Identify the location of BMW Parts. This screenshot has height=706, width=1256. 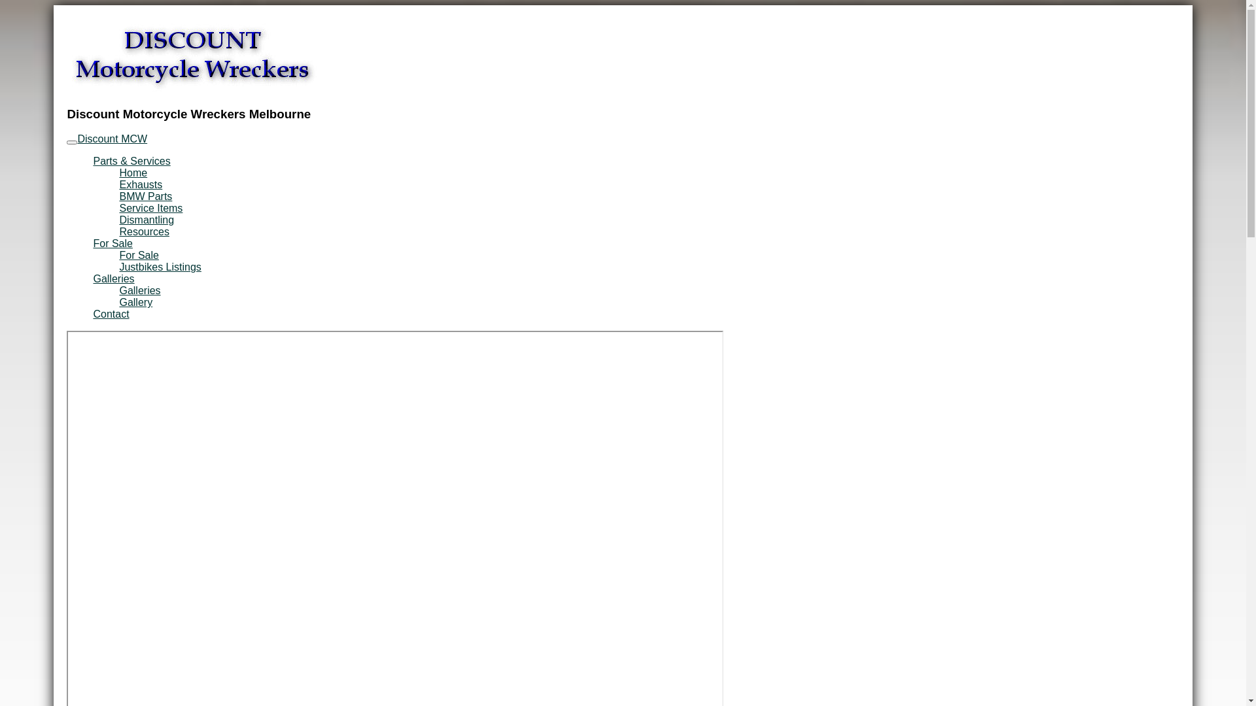
(145, 196).